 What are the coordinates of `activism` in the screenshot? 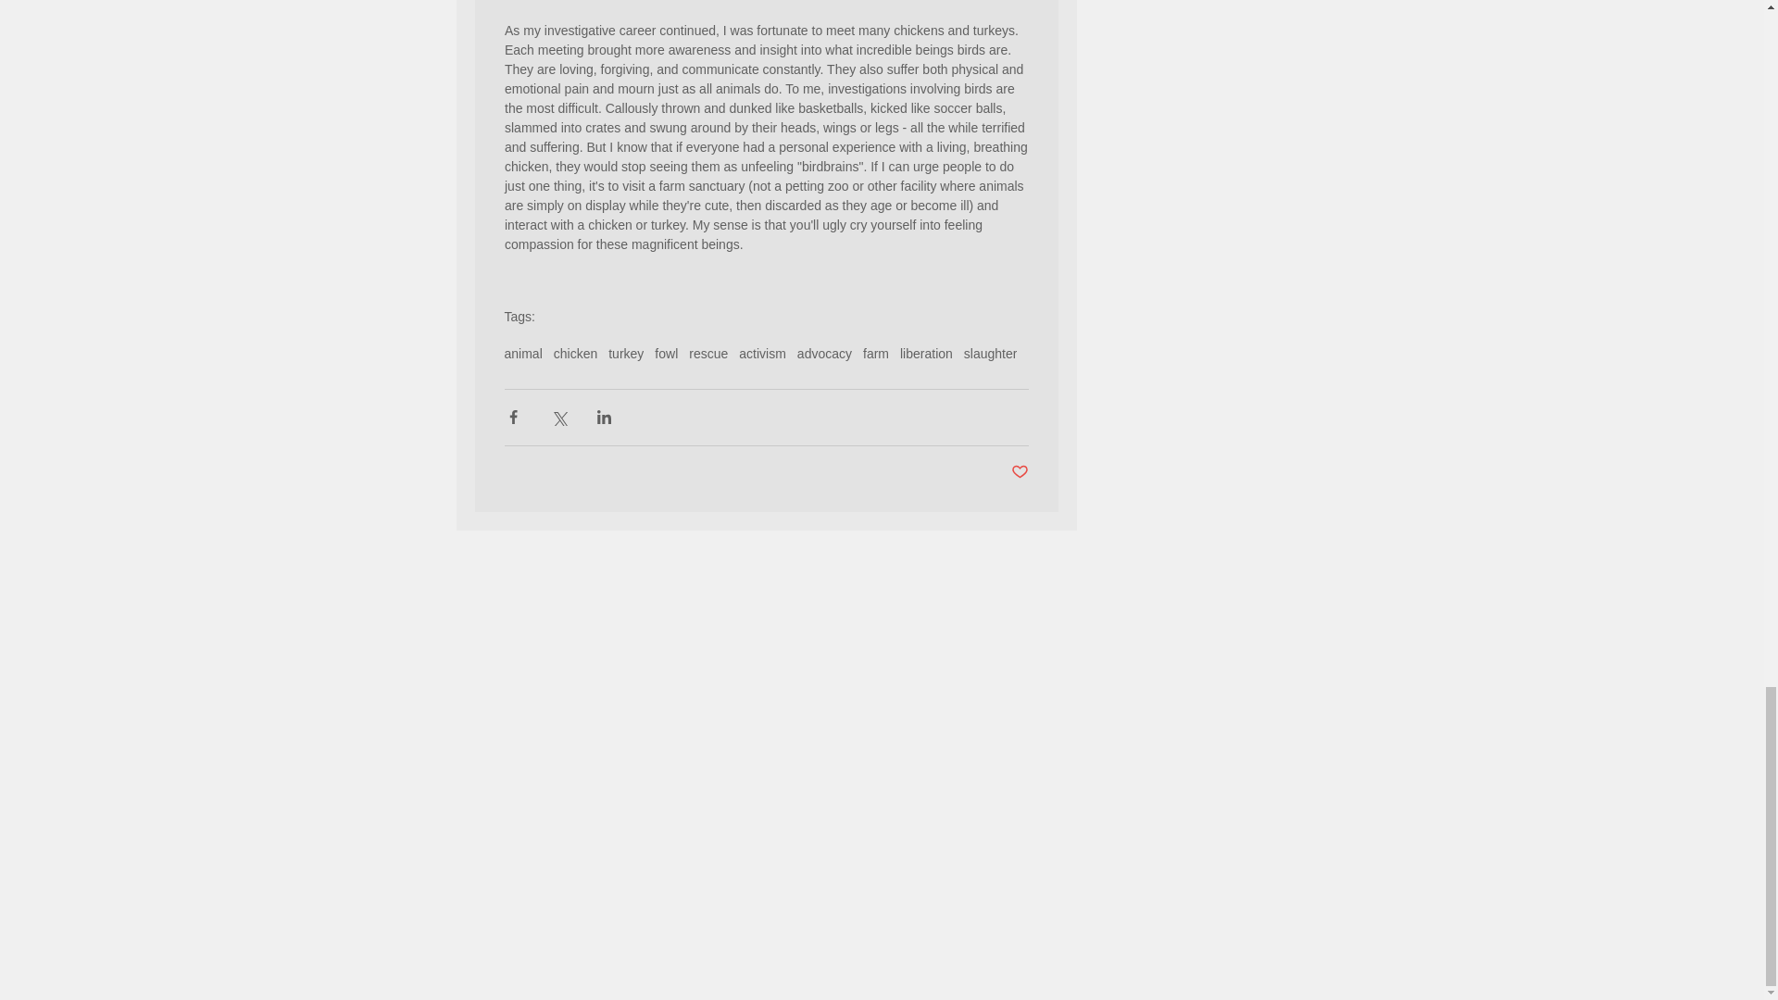 It's located at (762, 353).